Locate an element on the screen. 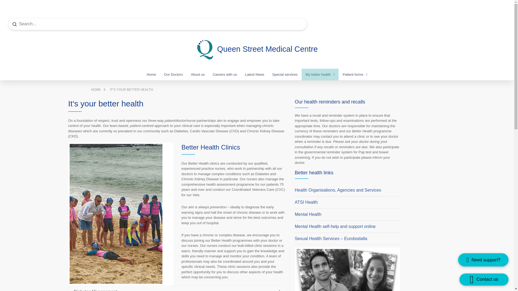  Home is located at coordinates (151, 74).